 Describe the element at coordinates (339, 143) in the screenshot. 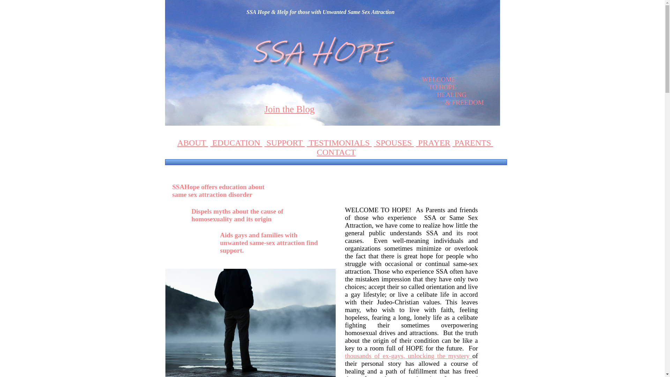

I see `TESTIMONIALS` at that location.